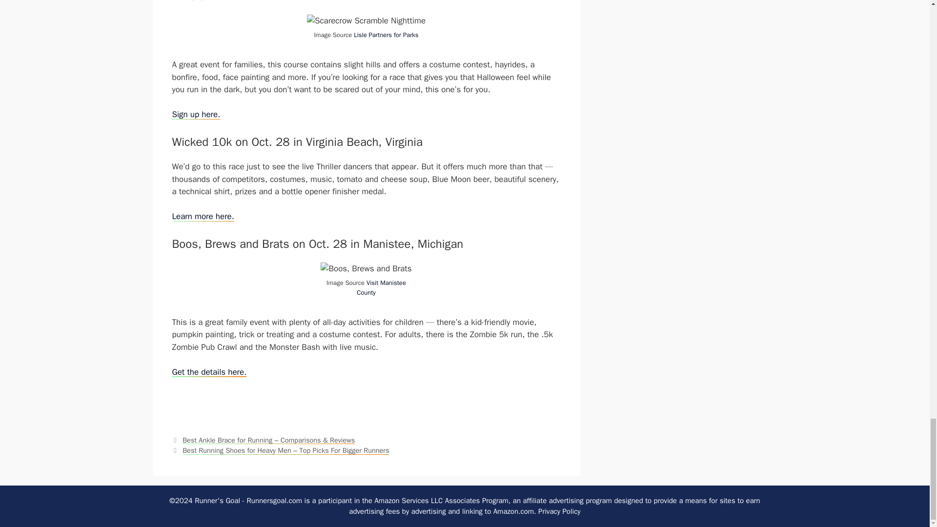  Describe the element at coordinates (209, 372) in the screenshot. I see `Get the details here.` at that location.